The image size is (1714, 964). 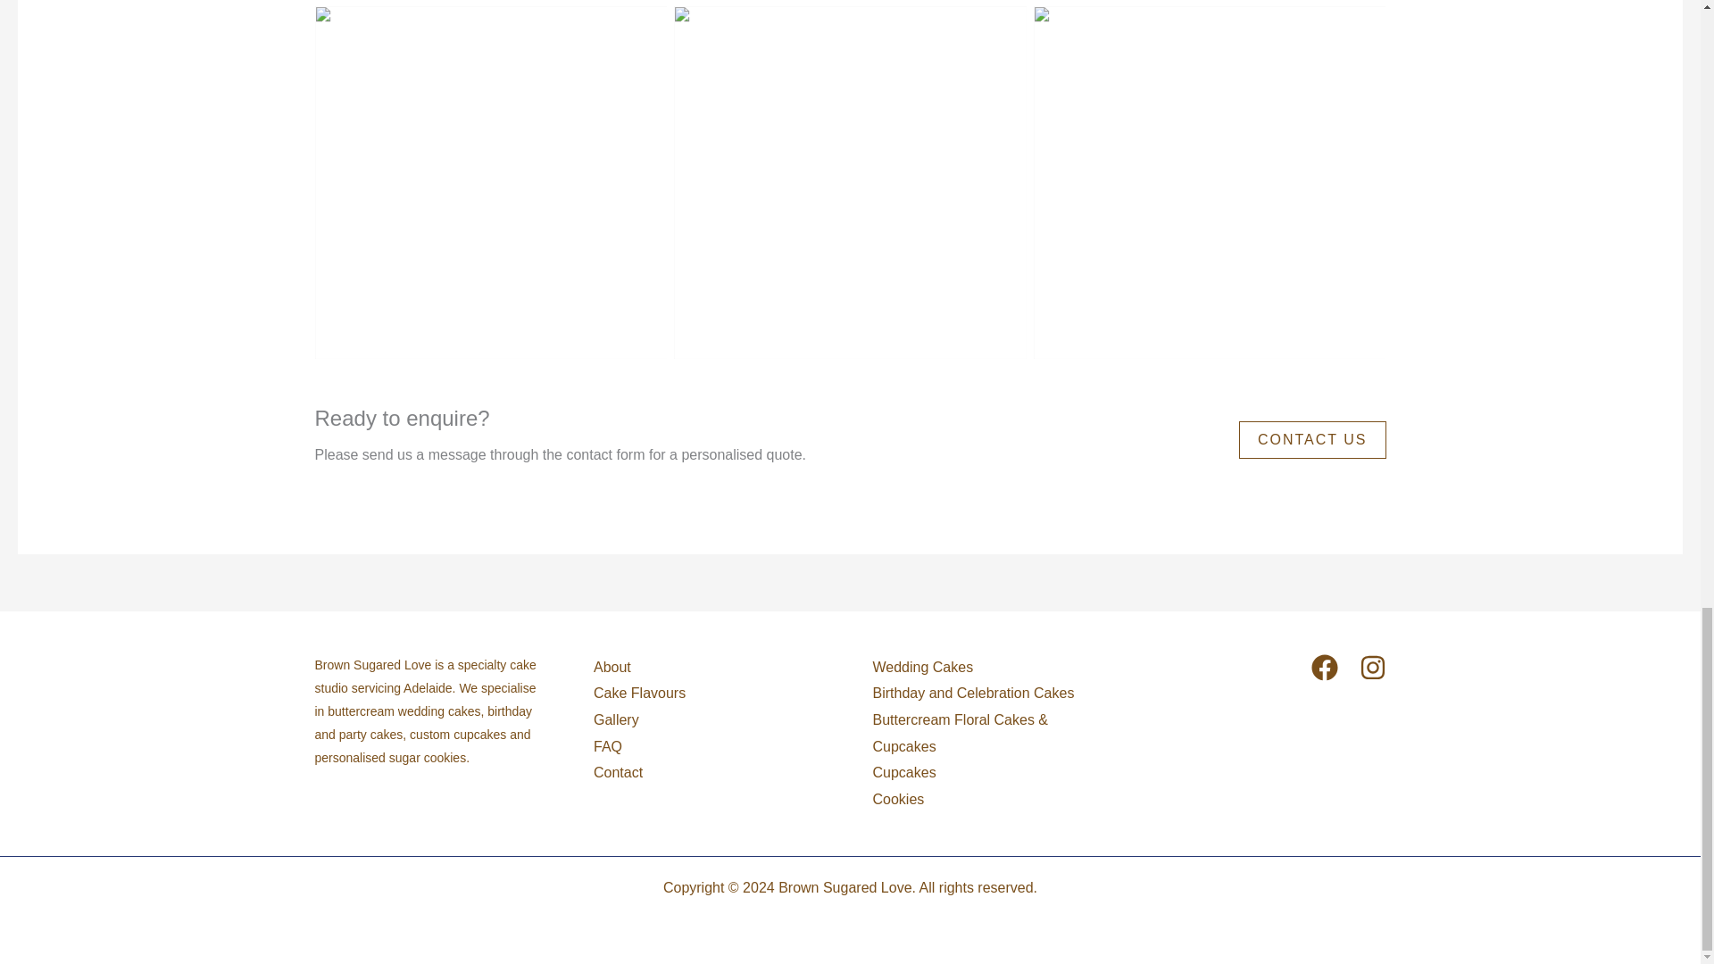 I want to click on CONTACT US, so click(x=1312, y=439).